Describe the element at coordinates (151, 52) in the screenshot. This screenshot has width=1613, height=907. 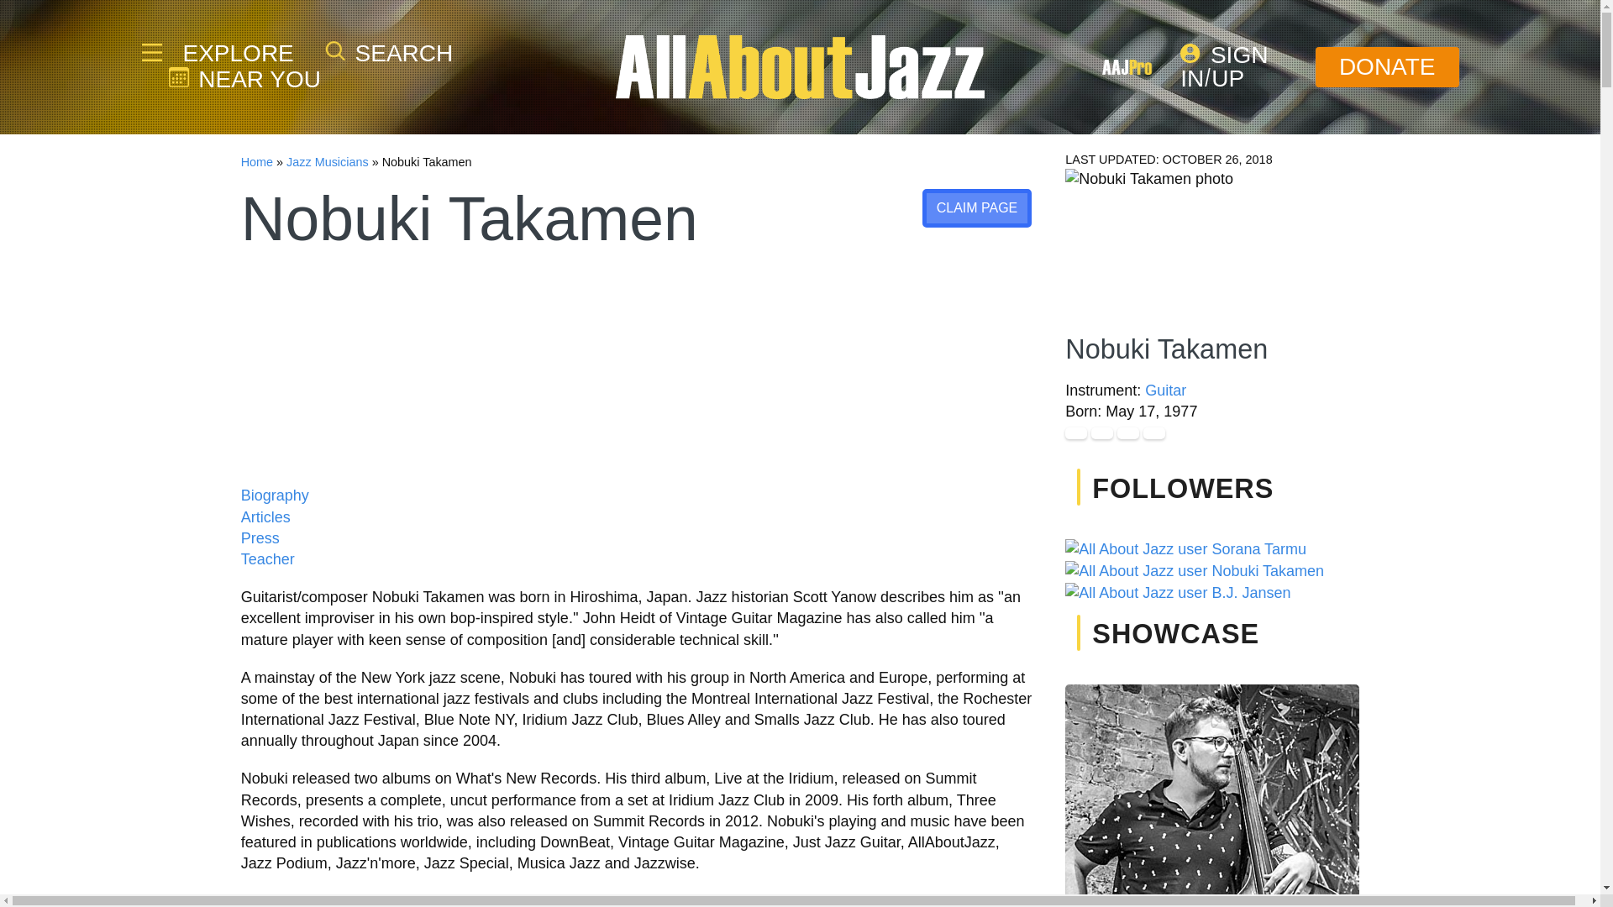
I see `AAJ Essentials` at that location.